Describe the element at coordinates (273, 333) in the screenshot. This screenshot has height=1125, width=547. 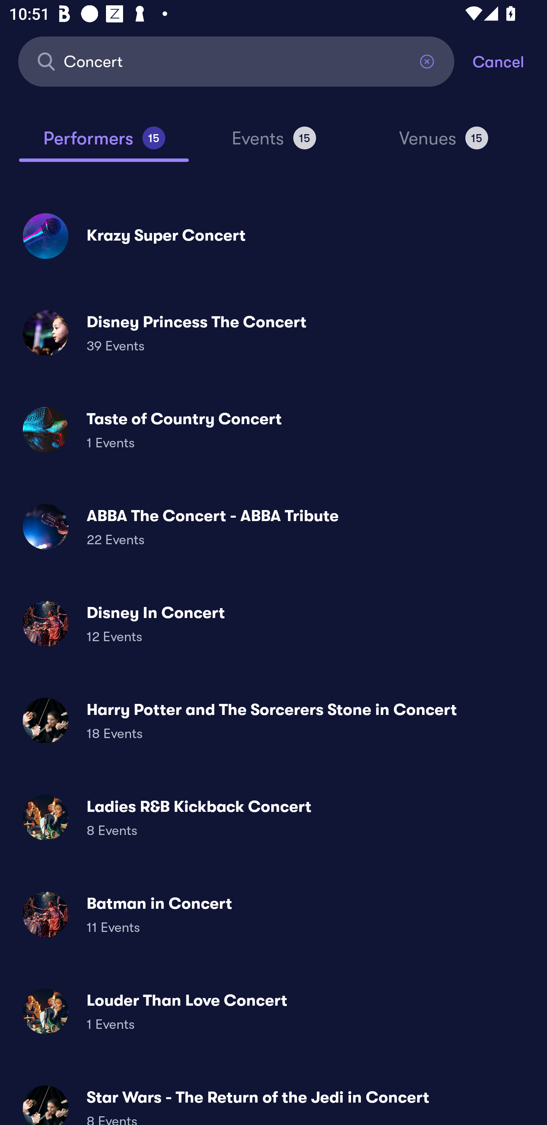
I see `Disney Princess The Concert 39 Events` at that location.